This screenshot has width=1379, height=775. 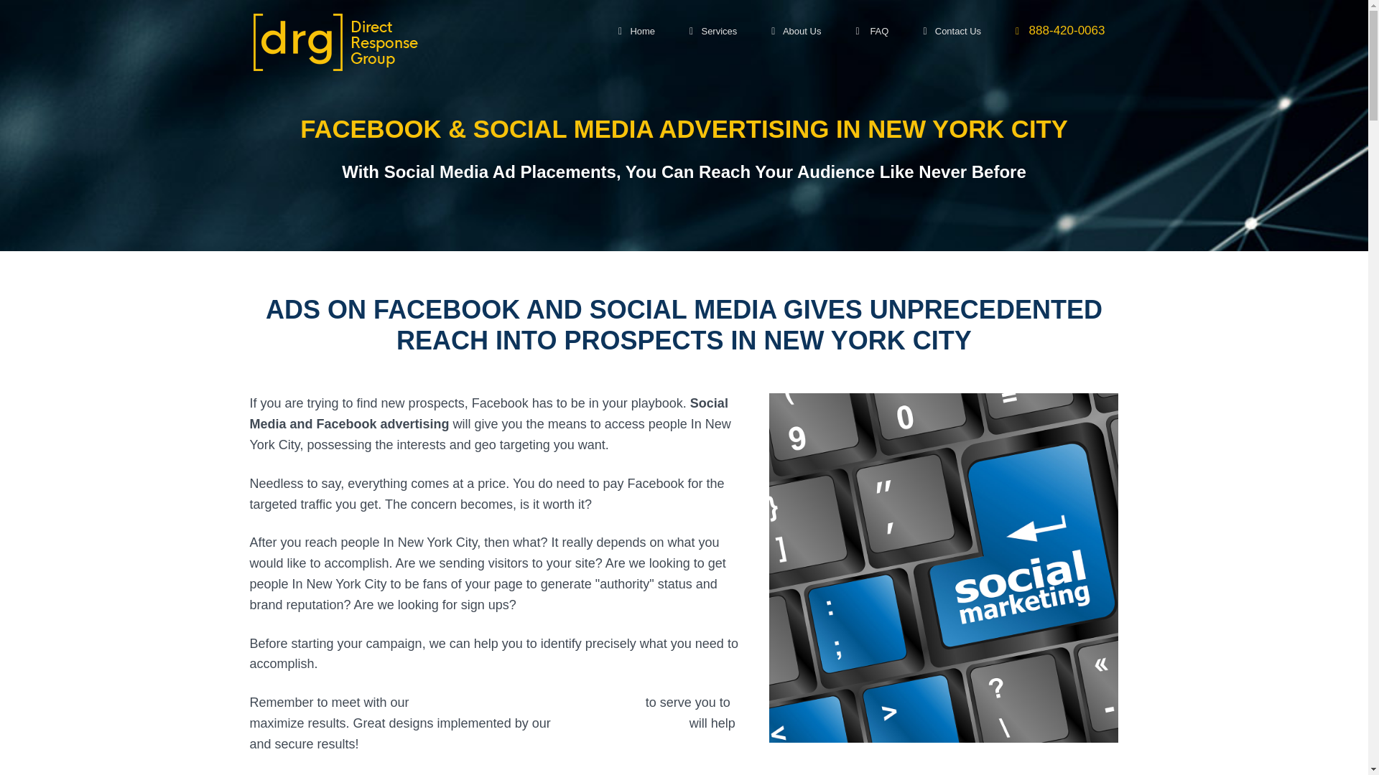 What do you see at coordinates (952, 32) in the screenshot?
I see `  Contact Us` at bounding box center [952, 32].